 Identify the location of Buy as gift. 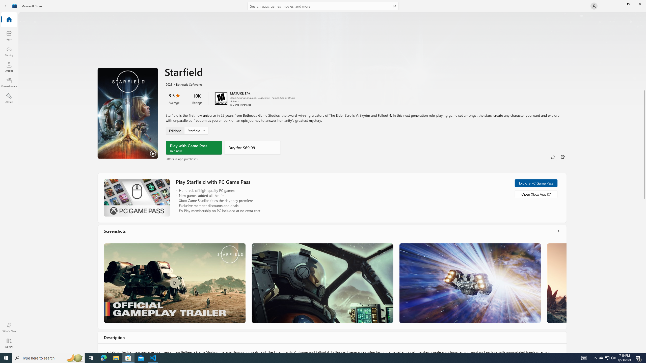
(553, 157).